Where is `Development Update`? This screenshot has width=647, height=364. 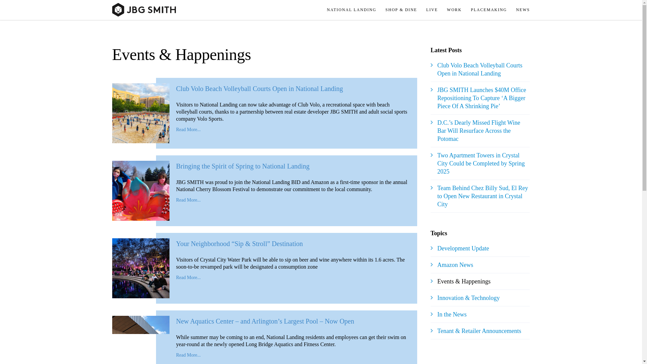
Development Update is located at coordinates (463, 248).